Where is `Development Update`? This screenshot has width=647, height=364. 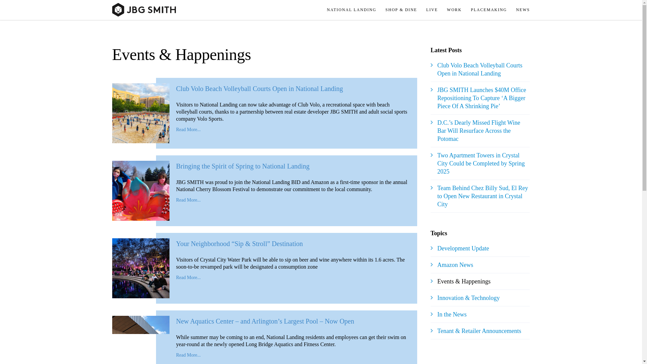
Development Update is located at coordinates (463, 248).